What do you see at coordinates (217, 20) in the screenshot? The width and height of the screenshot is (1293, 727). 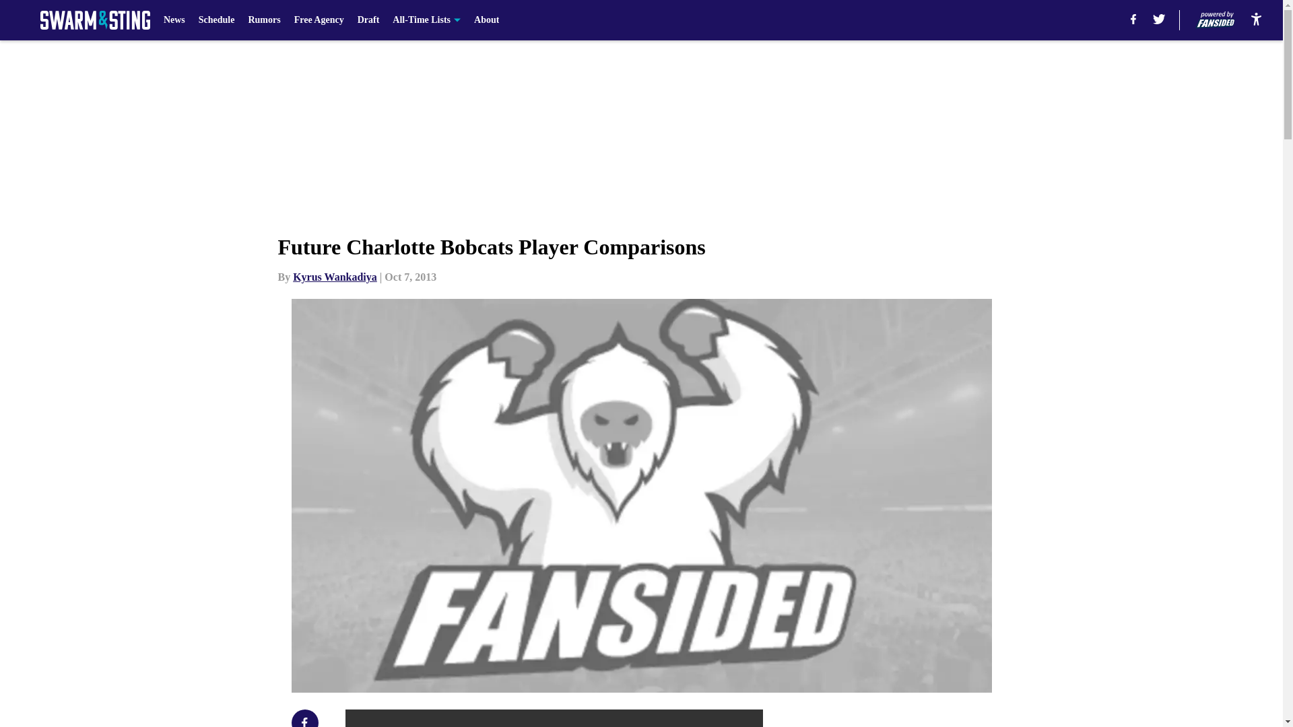 I see `Schedule` at bounding box center [217, 20].